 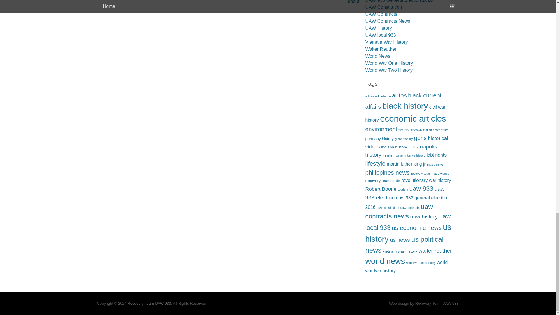 What do you see at coordinates (436, 130) in the screenshot?
I see `1 topic` at bounding box center [436, 130].